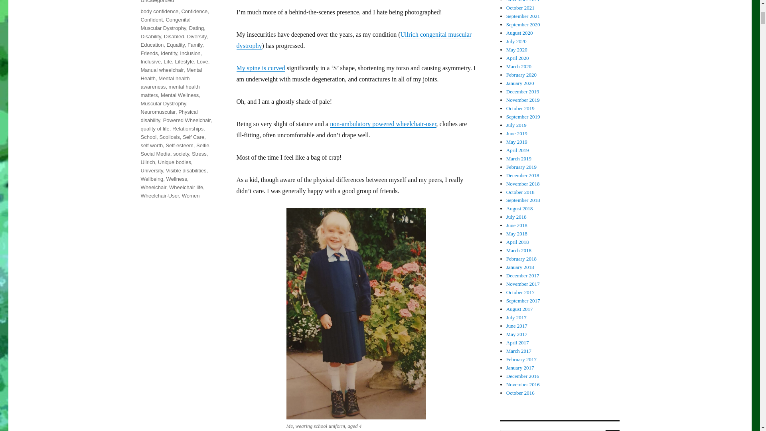 This screenshot has height=431, width=766. I want to click on Dating, so click(197, 28).